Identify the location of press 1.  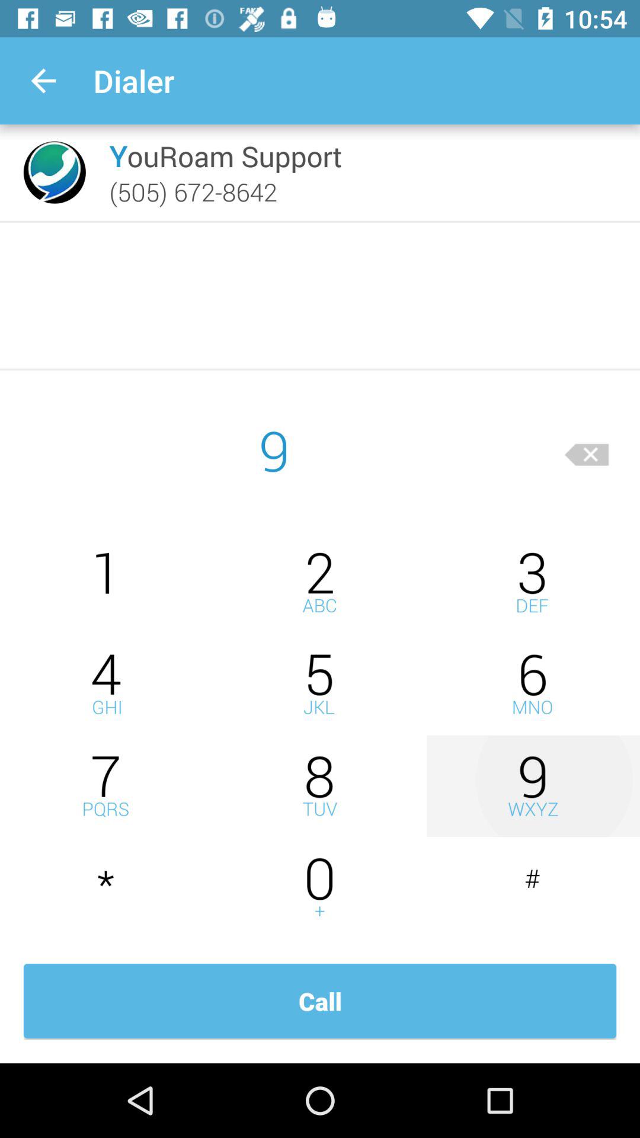
(107, 582).